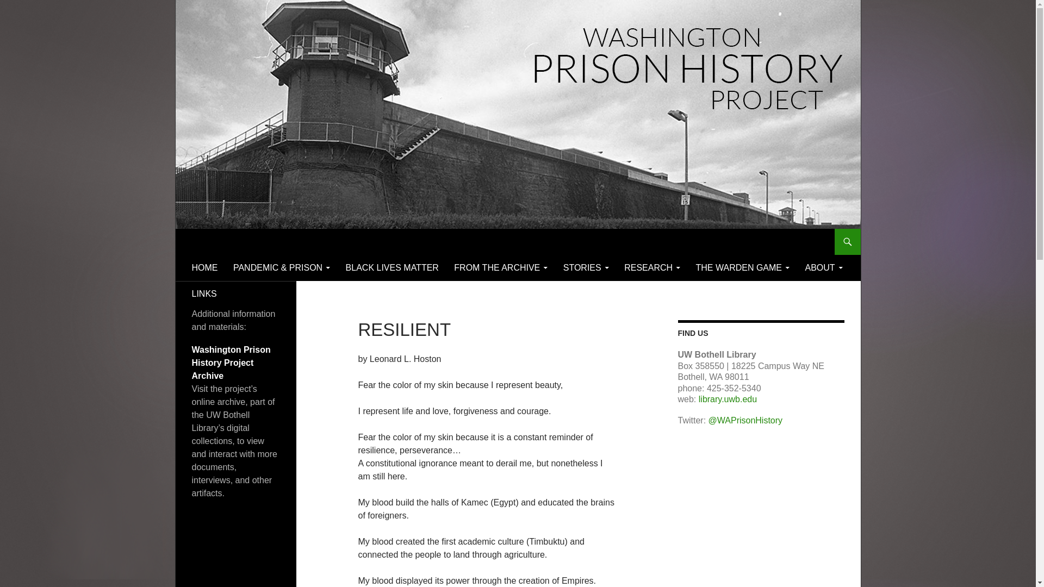 The height and width of the screenshot is (587, 1044). Describe the element at coordinates (393, 267) in the screenshot. I see `BLACK LIVES MATTER` at that location.